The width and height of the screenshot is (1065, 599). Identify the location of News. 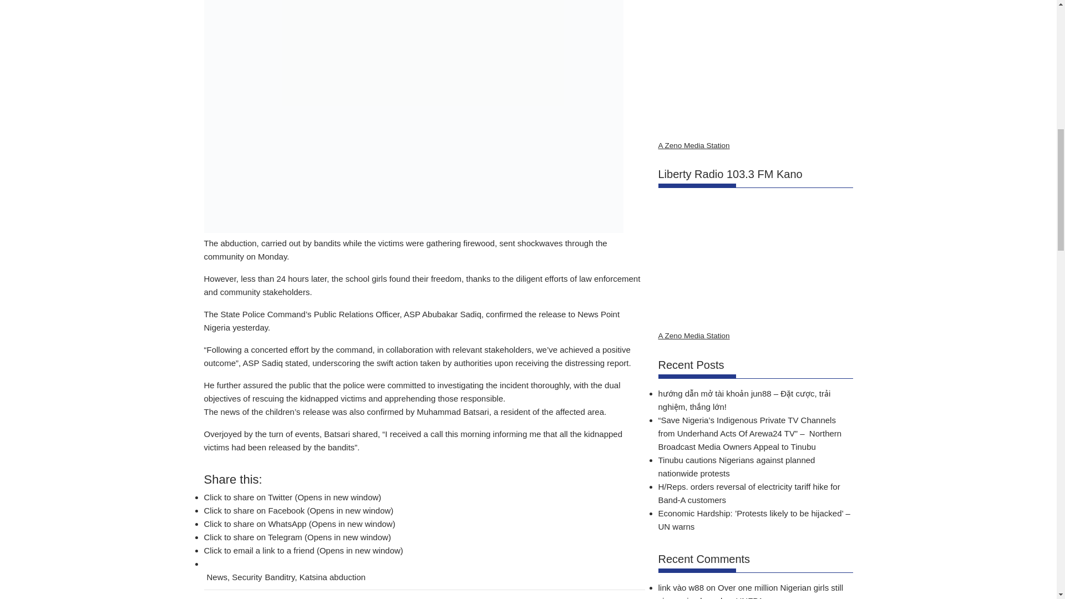
(217, 577).